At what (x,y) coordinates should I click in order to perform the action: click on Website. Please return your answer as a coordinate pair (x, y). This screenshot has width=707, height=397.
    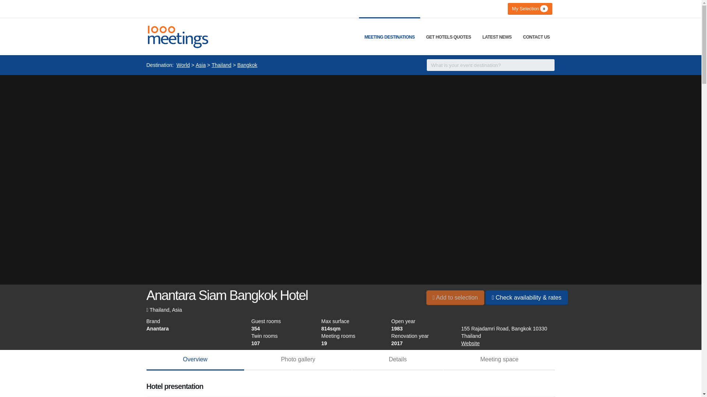
    Looking at the image, I should click on (470, 343).